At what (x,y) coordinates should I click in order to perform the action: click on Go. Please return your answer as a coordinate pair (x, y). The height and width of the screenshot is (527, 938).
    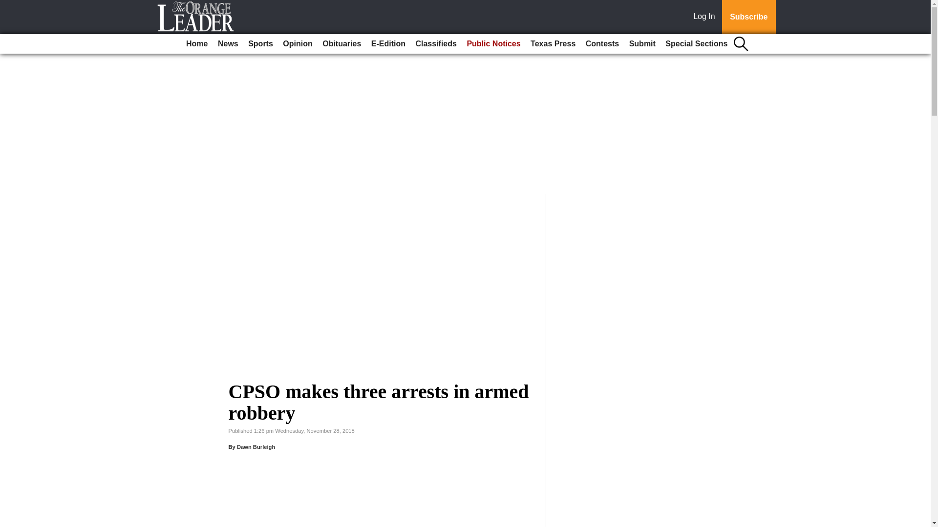
    Looking at the image, I should click on (9, 6).